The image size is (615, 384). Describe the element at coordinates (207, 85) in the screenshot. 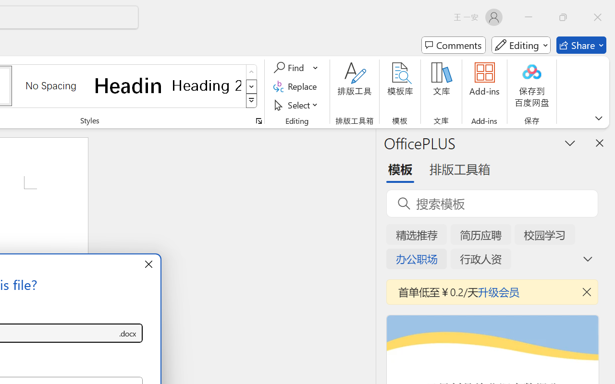

I see `Heading 2` at that location.